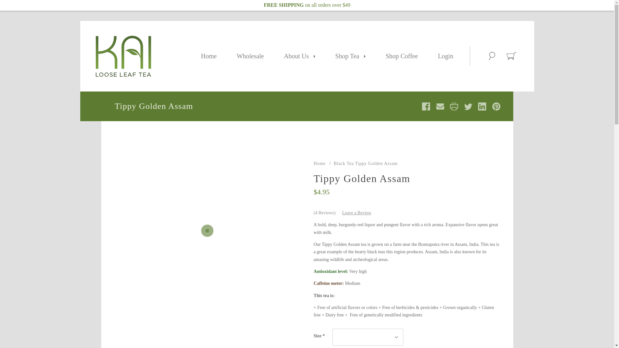 This screenshot has width=619, height=348. Describe the element at coordinates (402, 56) in the screenshot. I see `Shop Coffee` at that location.